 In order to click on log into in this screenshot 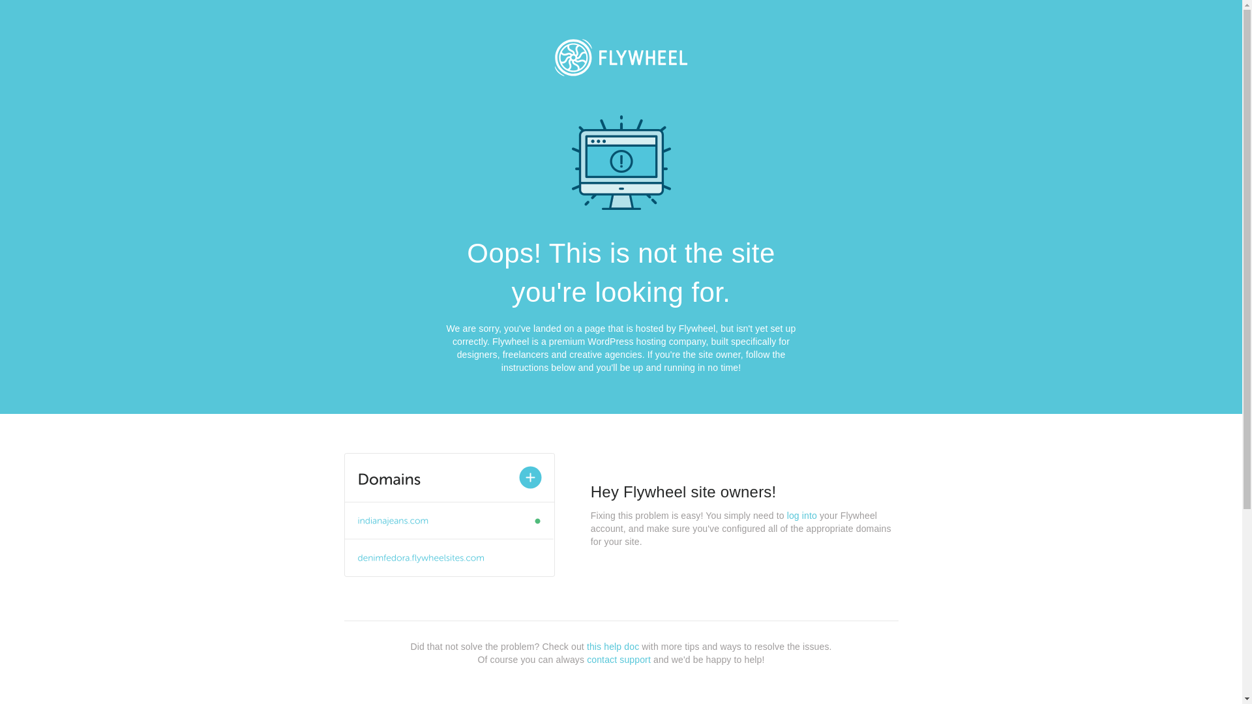, I will do `click(802, 516)`.